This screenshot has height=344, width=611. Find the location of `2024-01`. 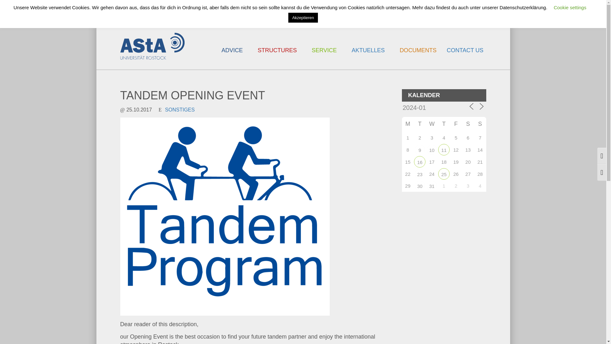

2024-01 is located at coordinates (430, 108).